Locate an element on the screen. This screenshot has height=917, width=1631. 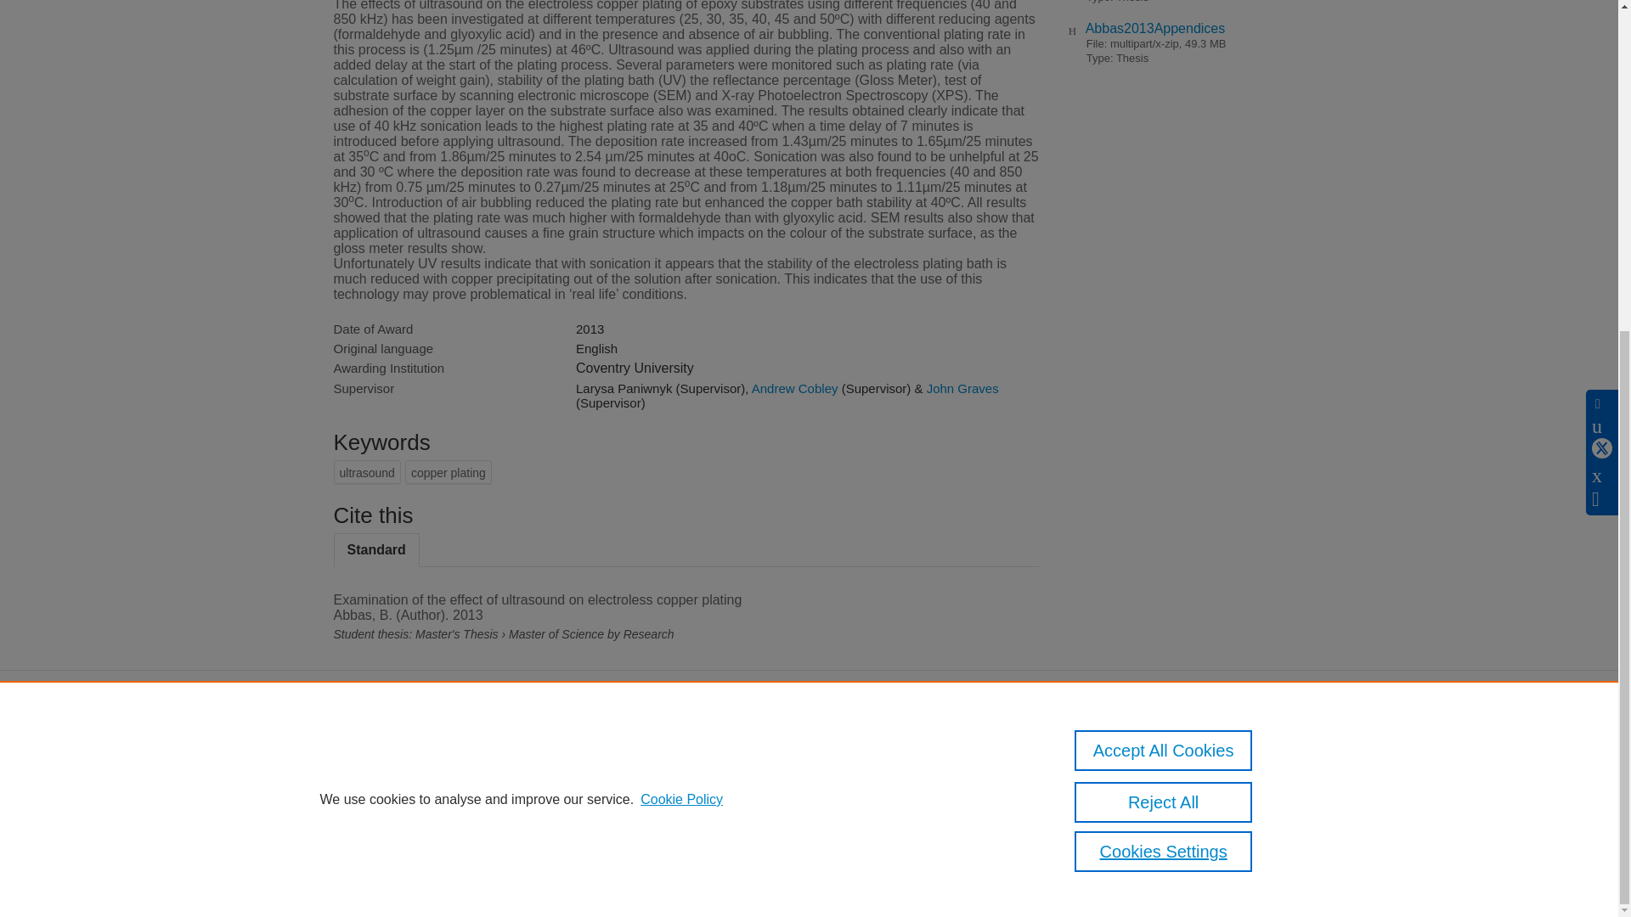
Report vulnerability is located at coordinates (1116, 813).